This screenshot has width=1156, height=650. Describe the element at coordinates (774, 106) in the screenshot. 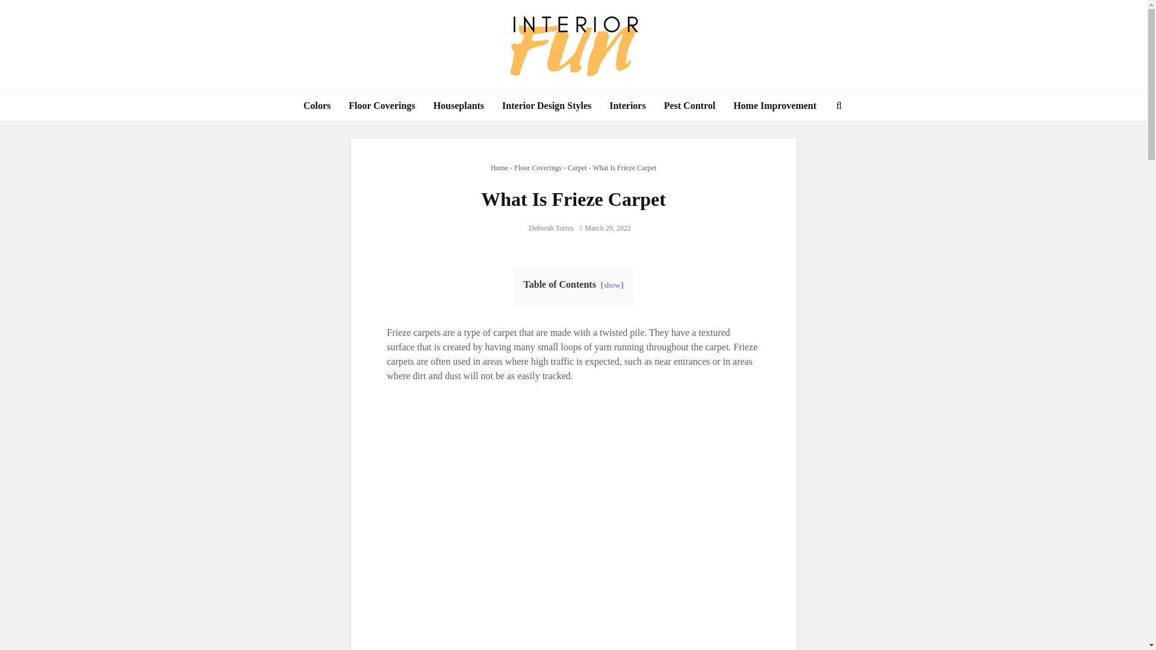

I see `Home Improvement` at that location.